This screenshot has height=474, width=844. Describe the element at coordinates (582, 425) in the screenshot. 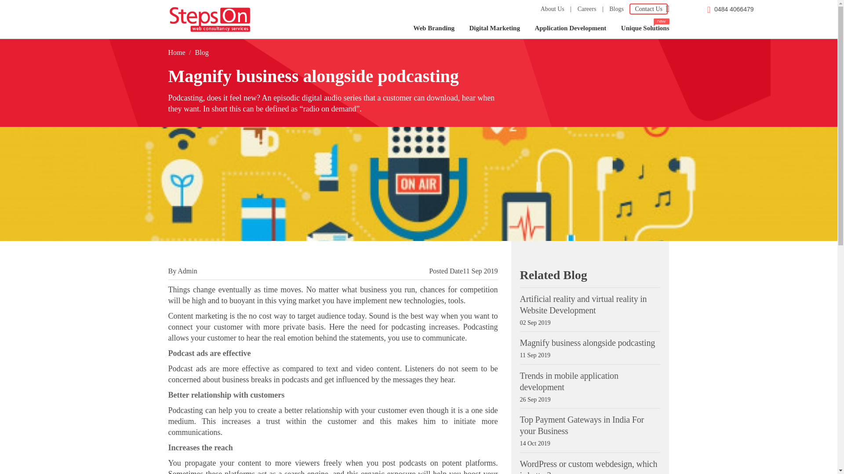

I see `Top Payment Gateways in India For your Business` at that location.